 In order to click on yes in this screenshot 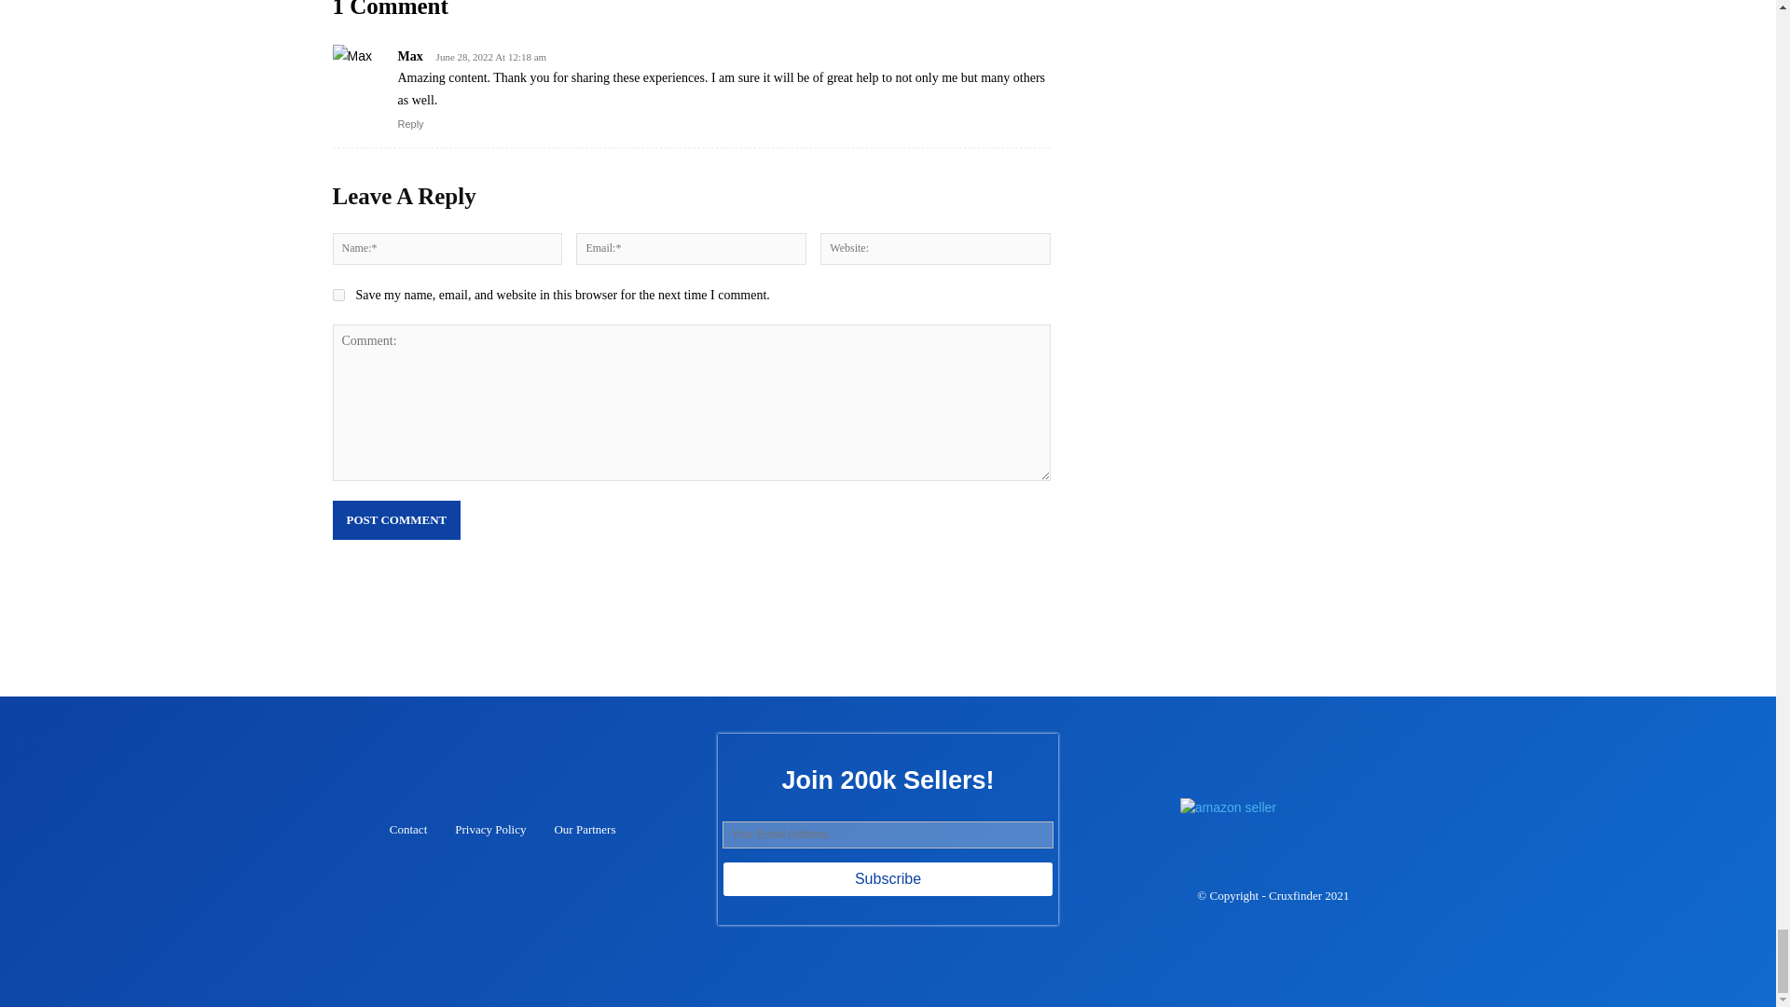, I will do `click(337, 295)`.